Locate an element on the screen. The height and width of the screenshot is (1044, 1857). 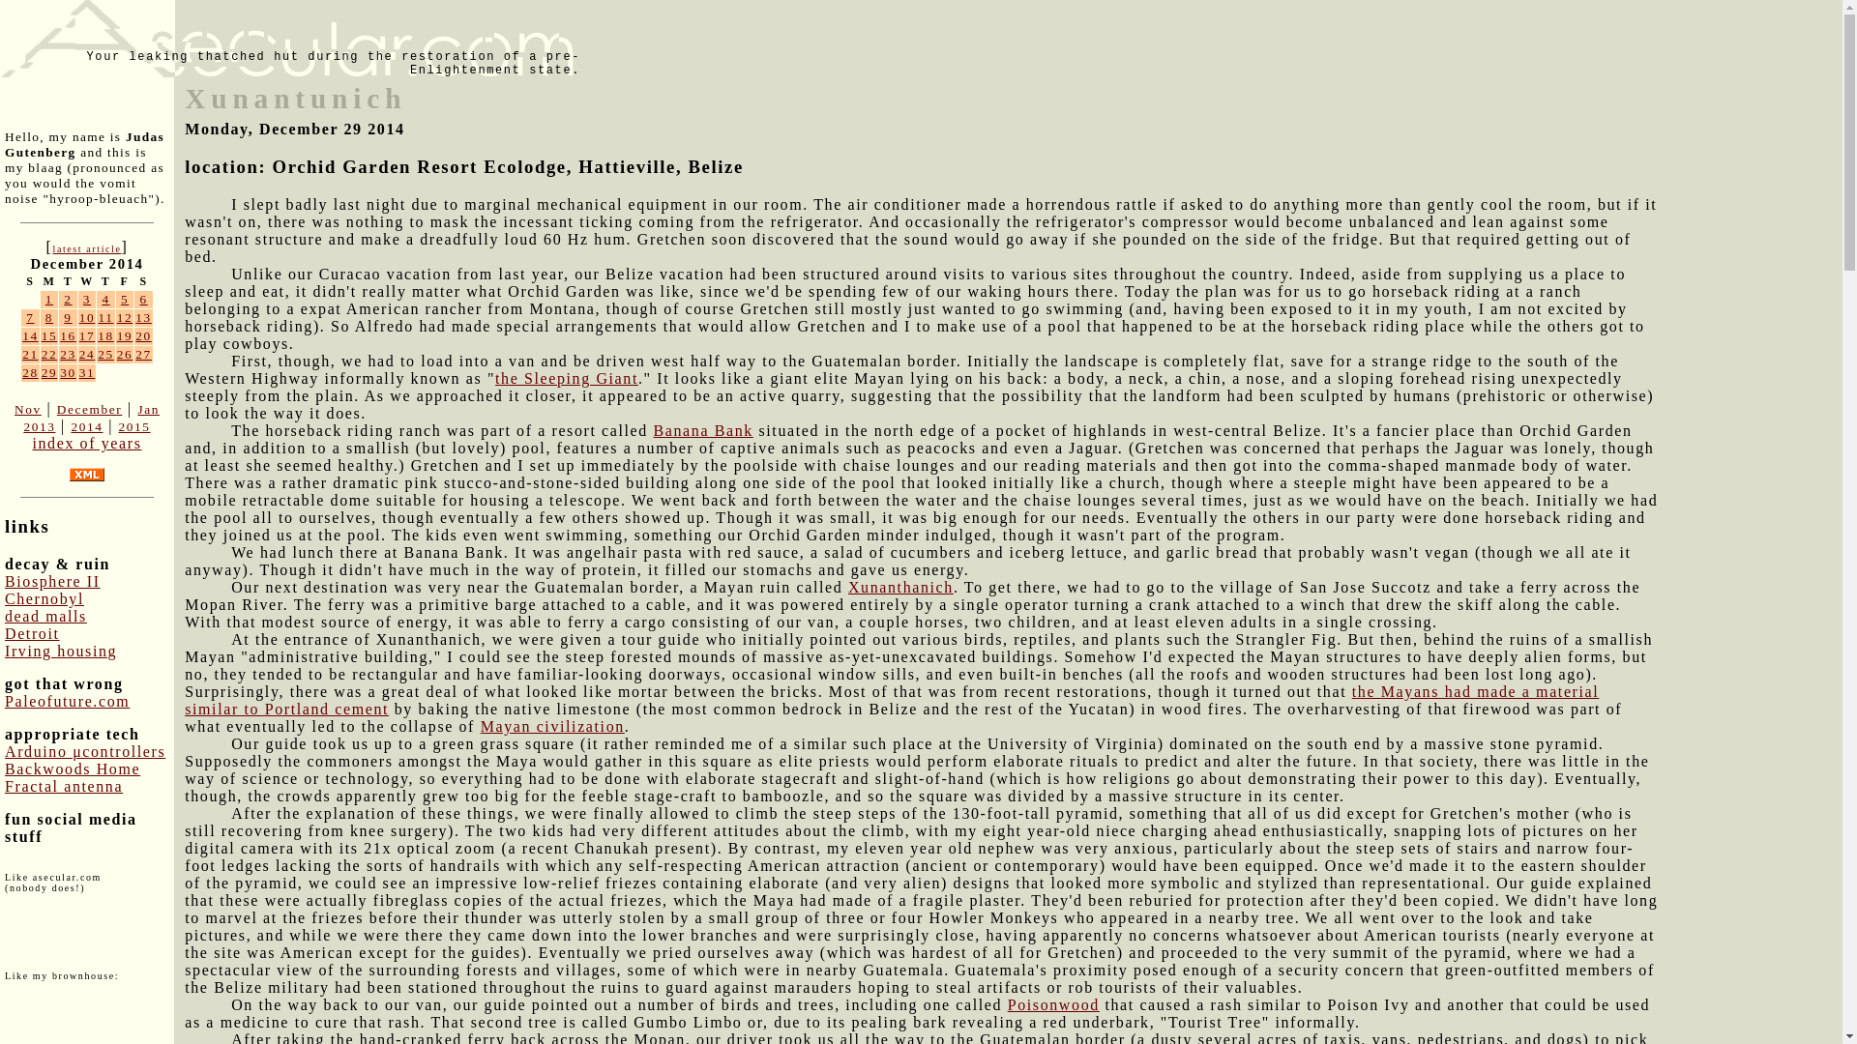
2014 is located at coordinates (85, 427).